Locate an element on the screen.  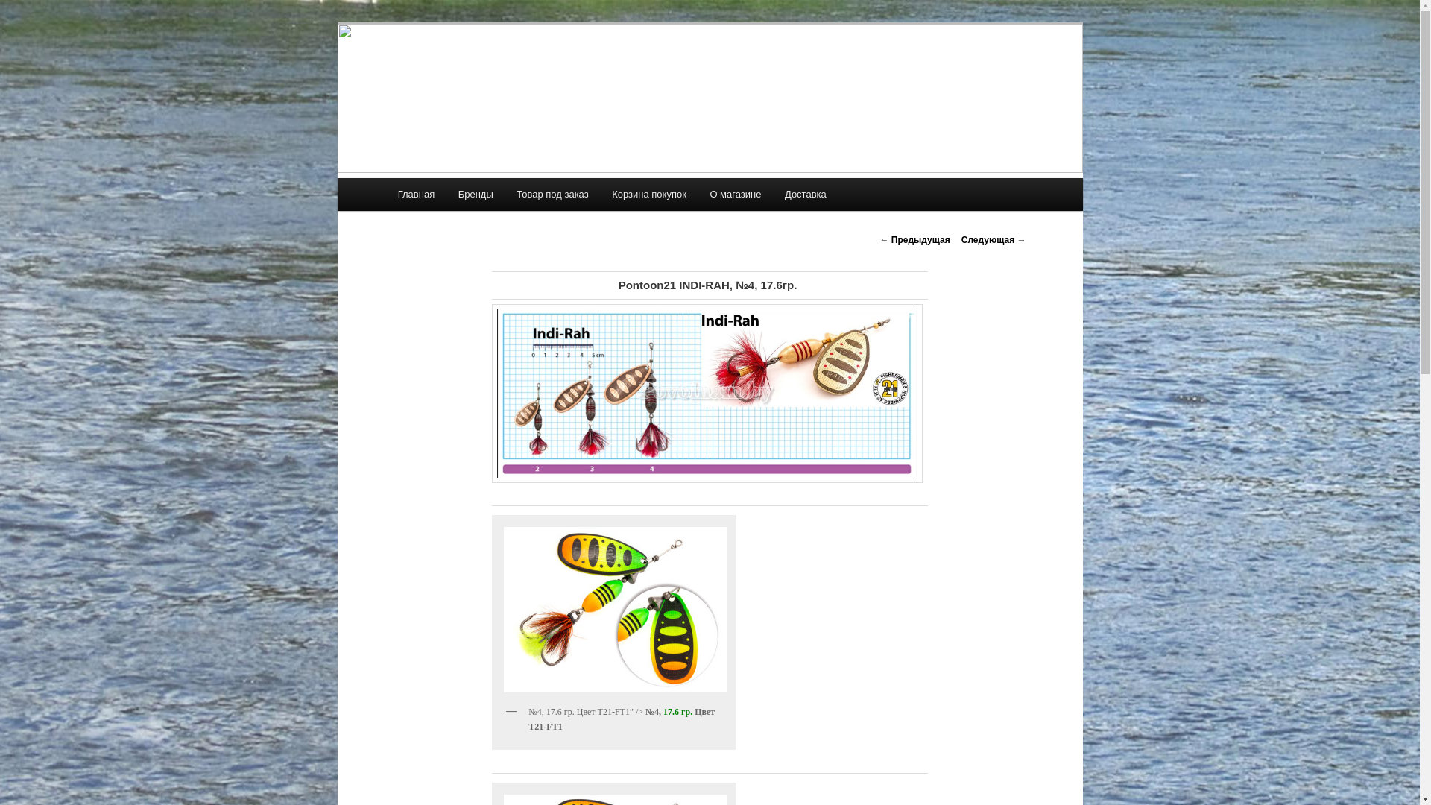
POVOLNAM.BY is located at coordinates (477, 78).